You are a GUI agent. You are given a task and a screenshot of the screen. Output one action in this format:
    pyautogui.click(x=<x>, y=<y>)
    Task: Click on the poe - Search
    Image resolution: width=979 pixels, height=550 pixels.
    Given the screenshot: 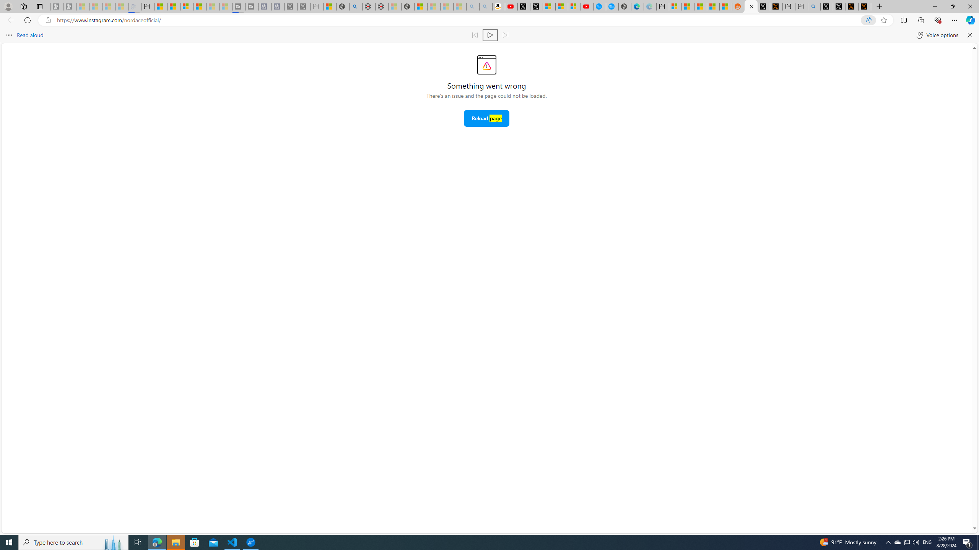 What is the action you would take?
    pyautogui.click(x=356, y=6)
    